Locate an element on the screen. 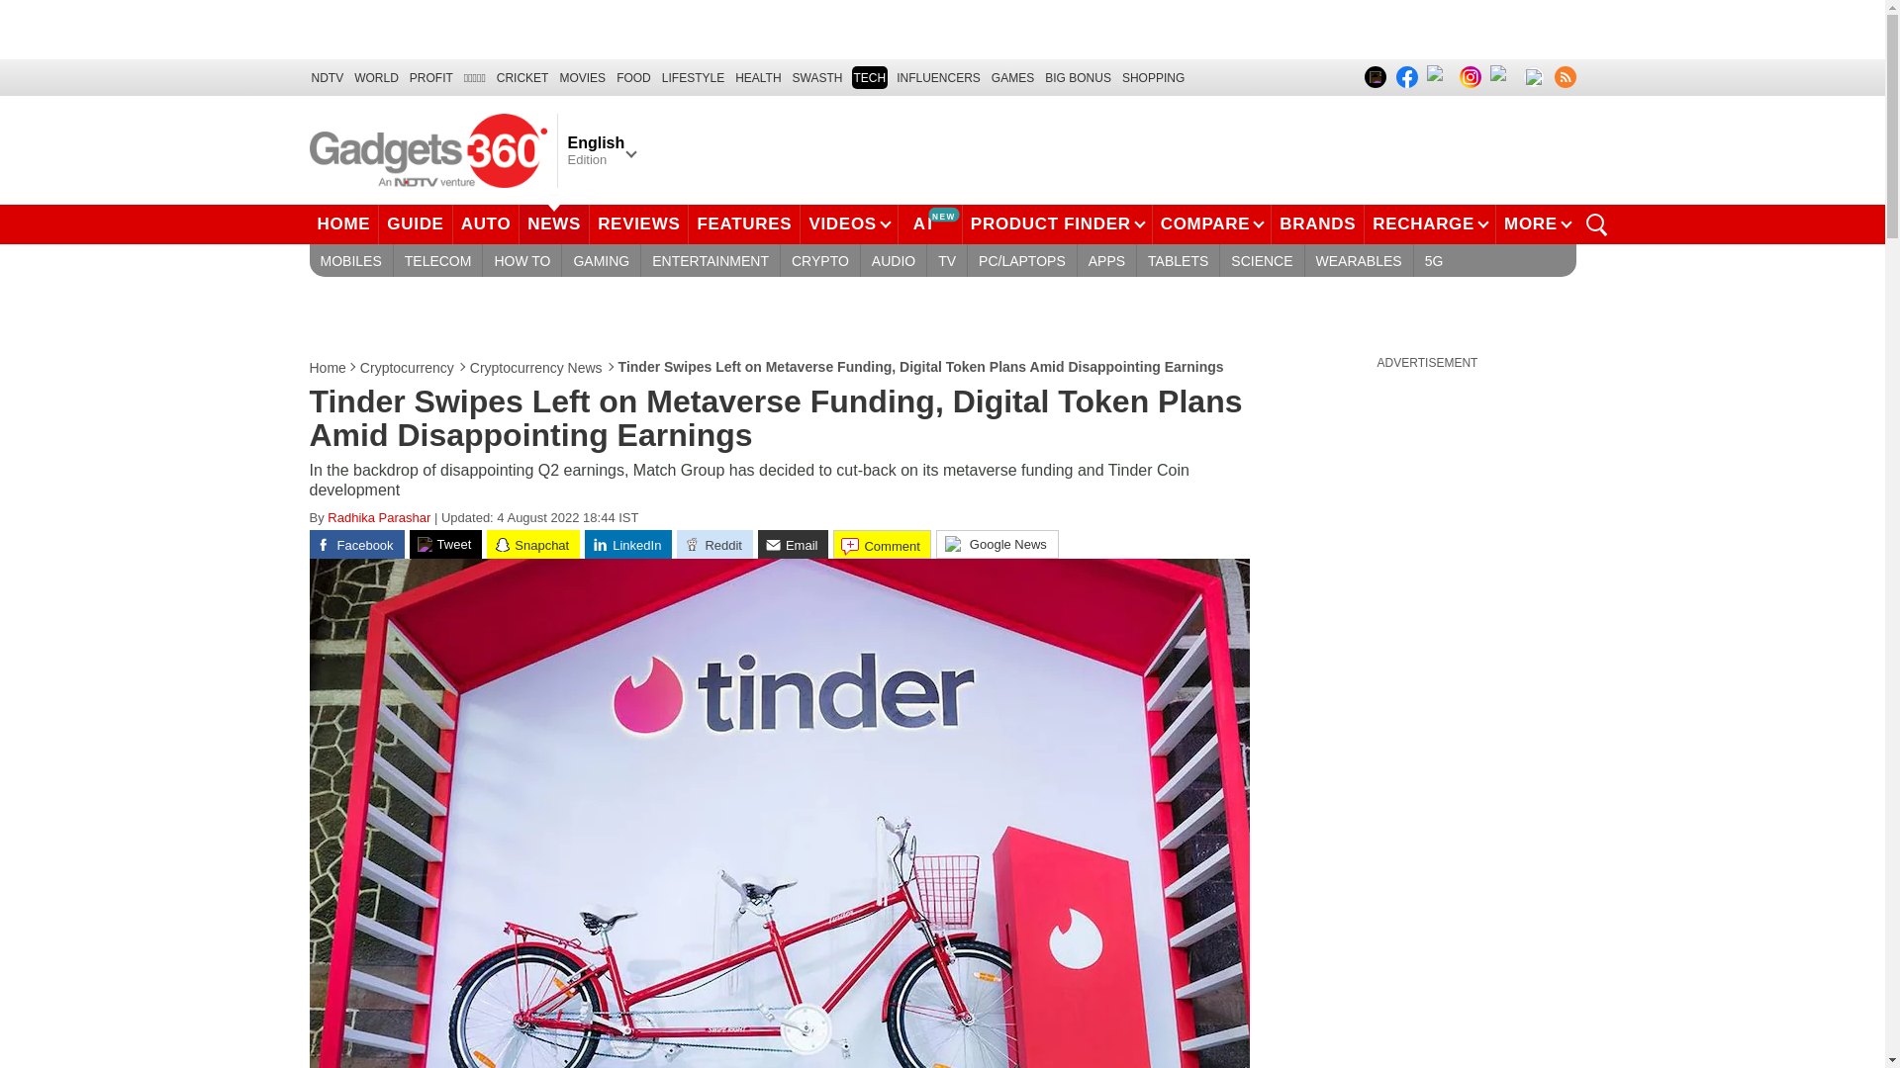  SHOPPING is located at coordinates (1153, 77).